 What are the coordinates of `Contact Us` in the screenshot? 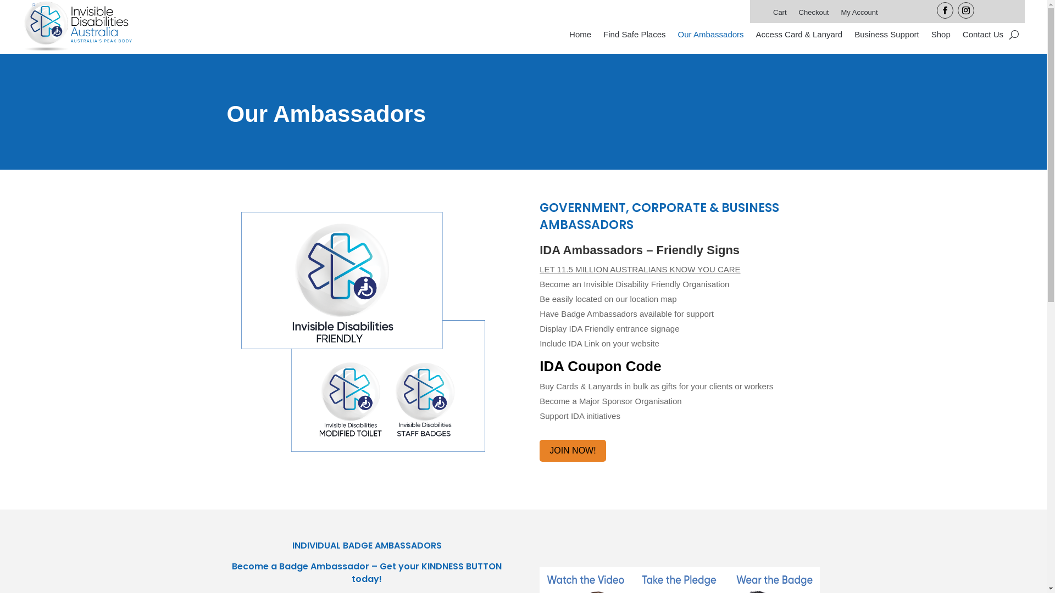 It's located at (983, 36).